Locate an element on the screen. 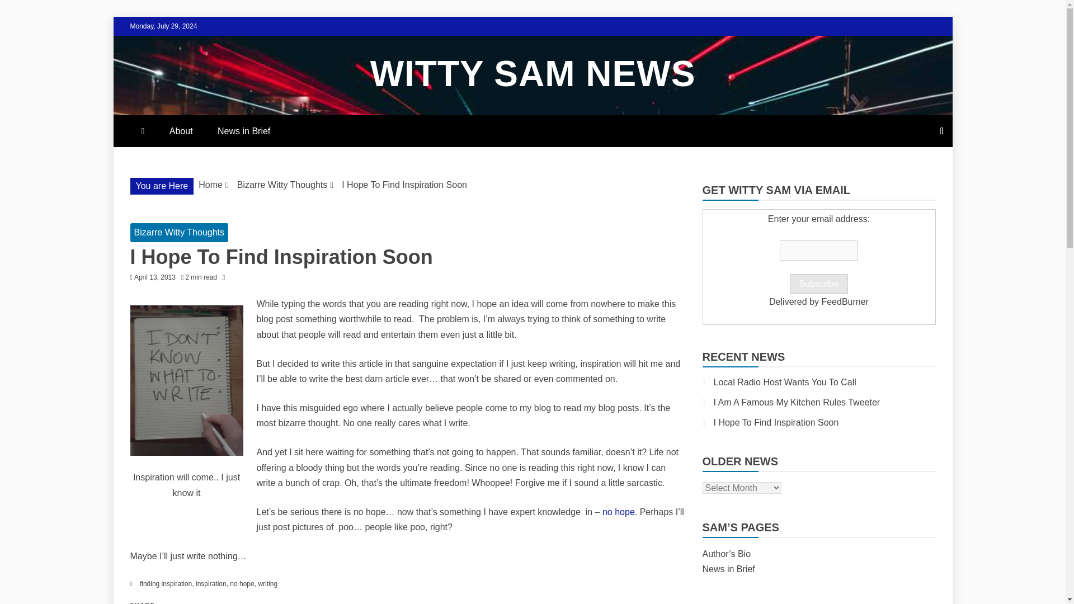 Image resolution: width=1074 pixels, height=604 pixels. I Am A Famous My Kitchen Rules Tweeter is located at coordinates (797, 402).